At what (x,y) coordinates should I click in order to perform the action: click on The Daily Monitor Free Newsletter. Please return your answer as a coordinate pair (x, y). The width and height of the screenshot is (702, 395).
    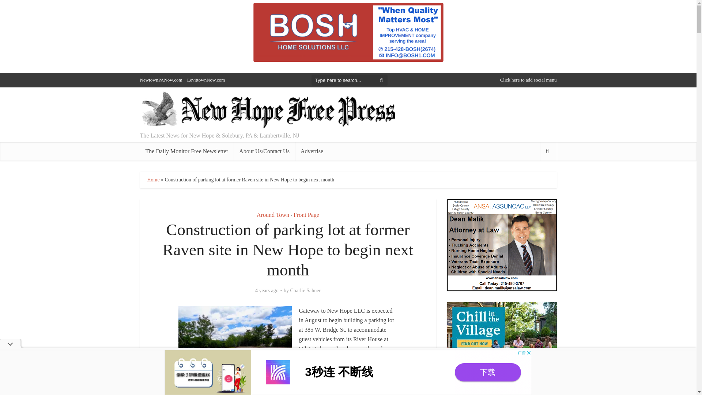
    Looking at the image, I should click on (186, 151).